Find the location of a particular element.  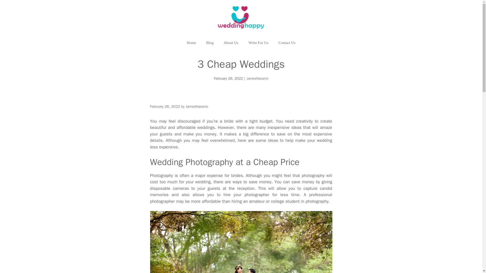

JamesNavarro is located at coordinates (197, 106).